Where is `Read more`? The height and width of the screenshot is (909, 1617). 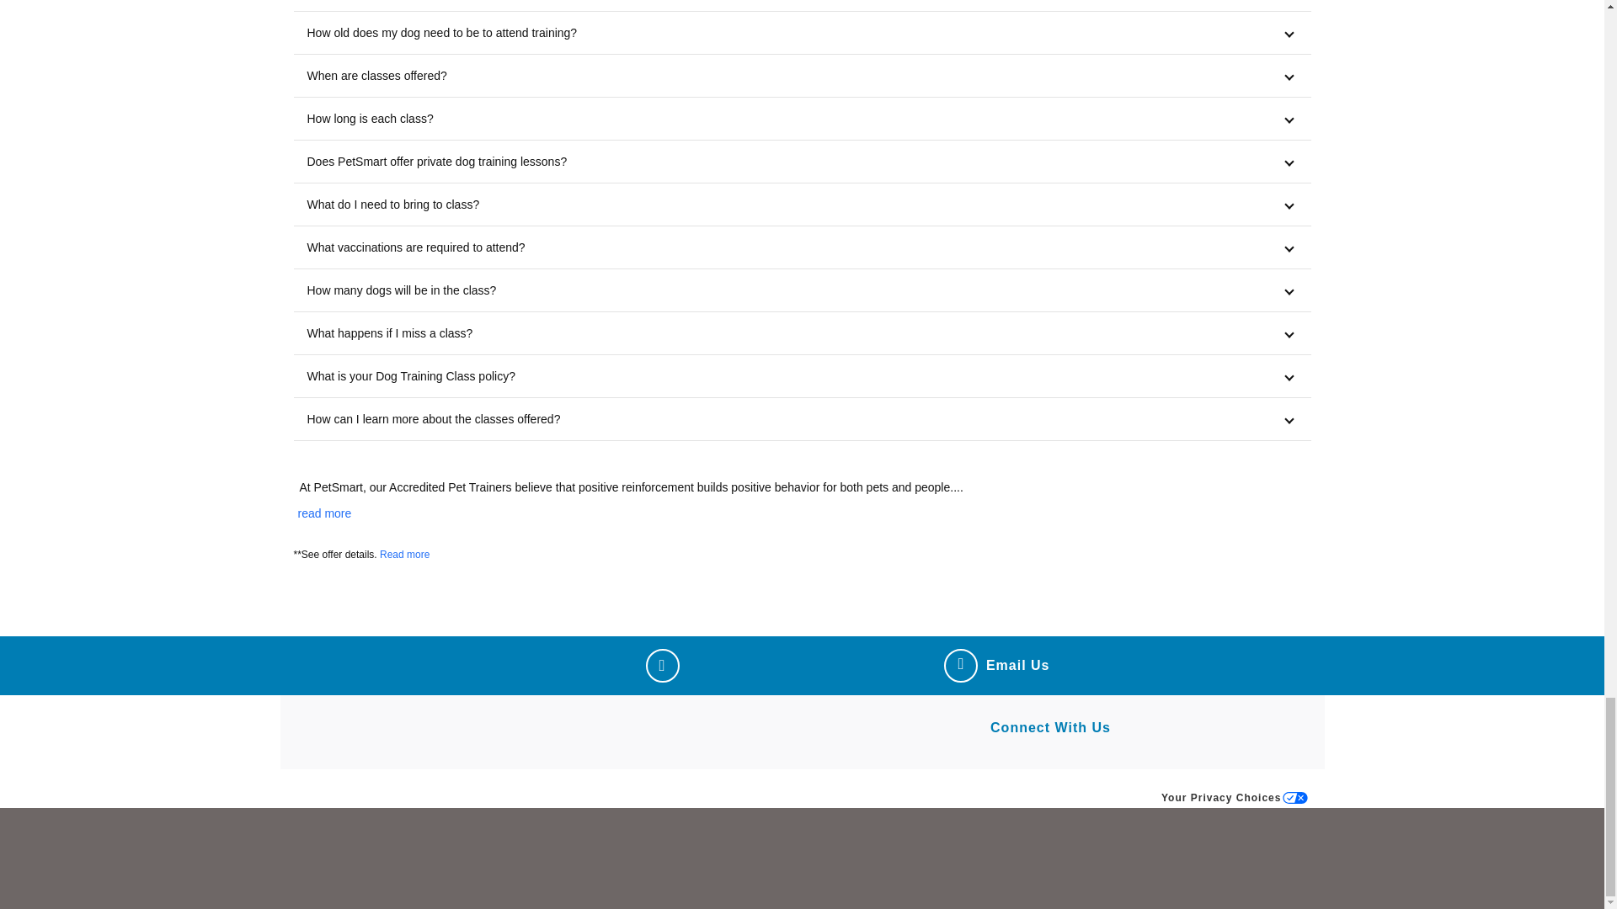
Read more is located at coordinates (404, 555).